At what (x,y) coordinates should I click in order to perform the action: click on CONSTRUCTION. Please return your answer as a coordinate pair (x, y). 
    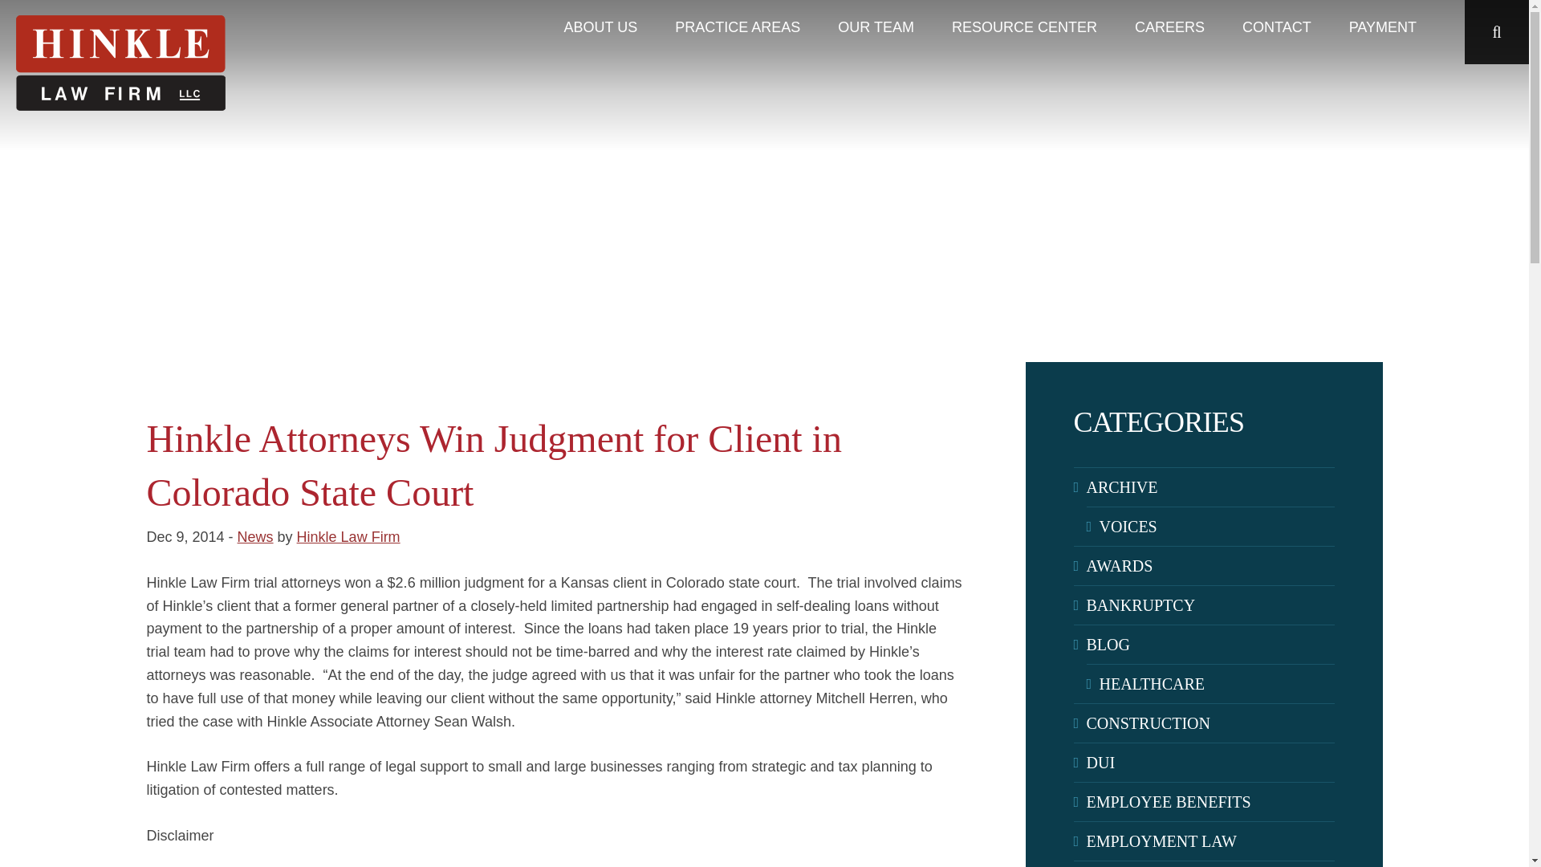
    Looking at the image, I should click on (1210, 722).